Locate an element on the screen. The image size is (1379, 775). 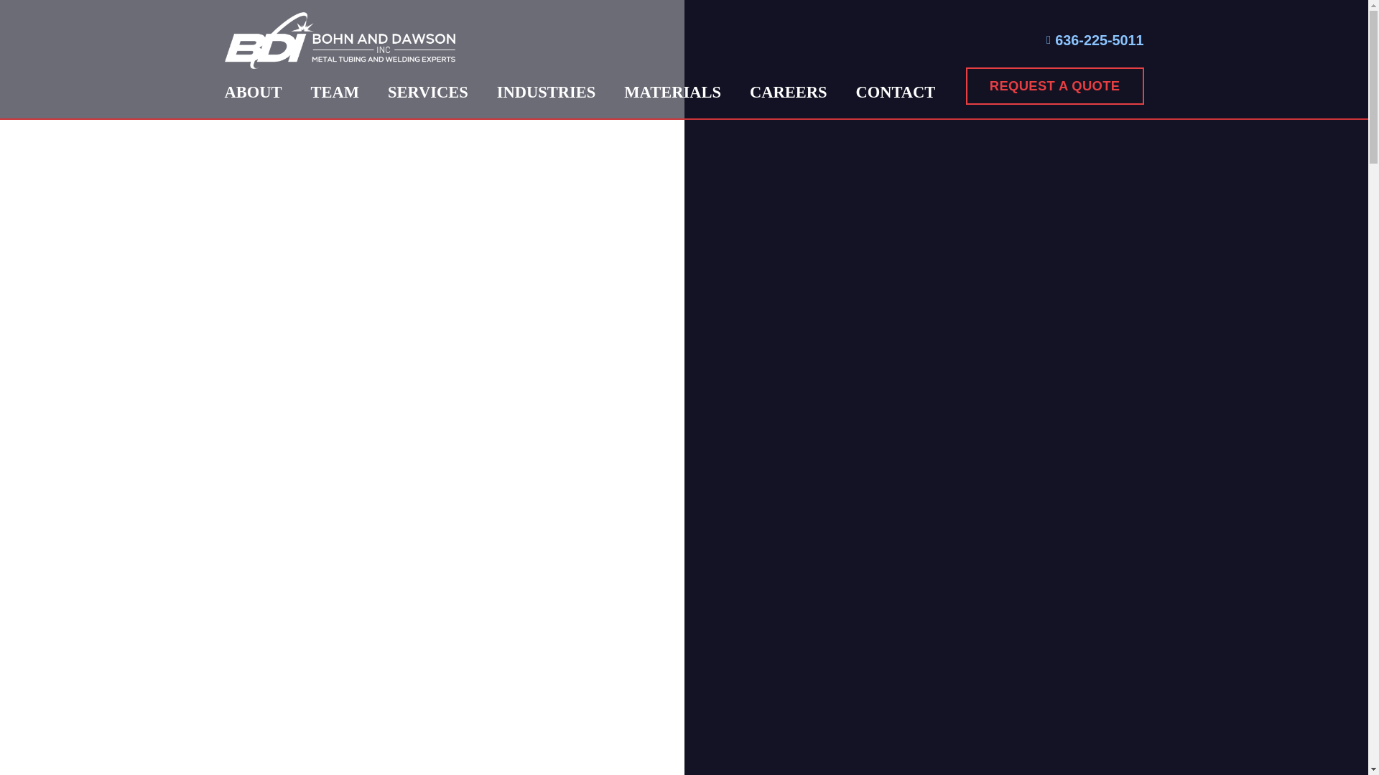
INDUSTRIES is located at coordinates (547, 93).